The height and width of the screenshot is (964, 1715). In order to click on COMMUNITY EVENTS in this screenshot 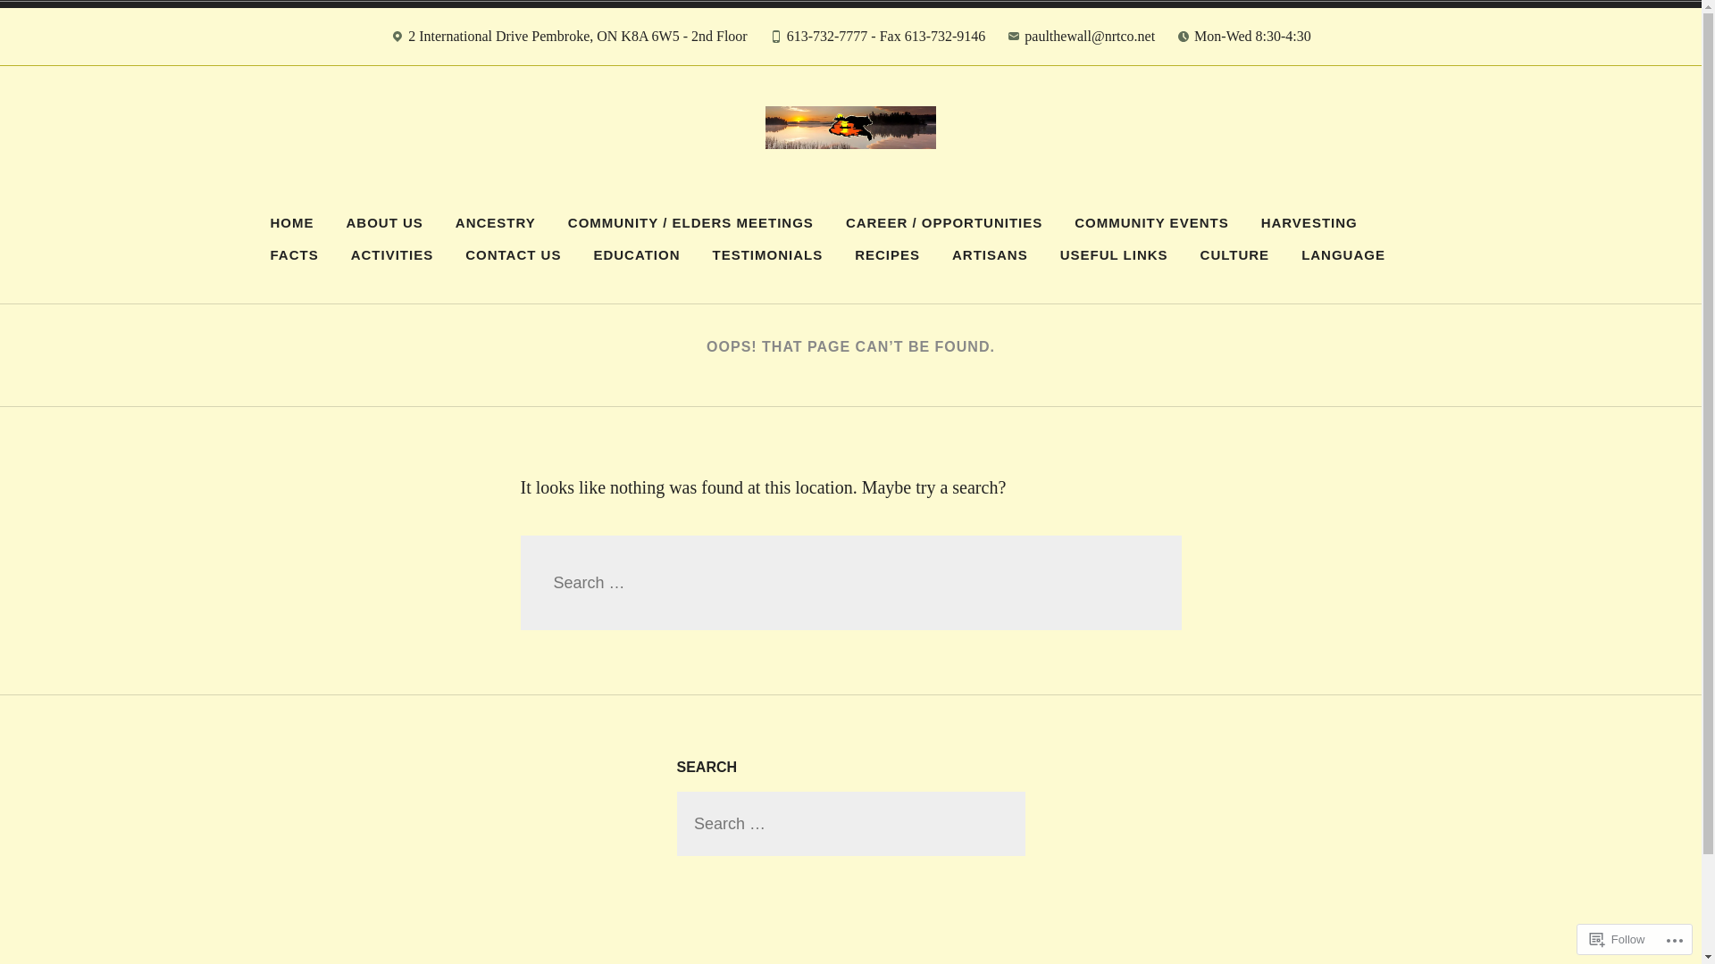, I will do `click(1151, 223)`.